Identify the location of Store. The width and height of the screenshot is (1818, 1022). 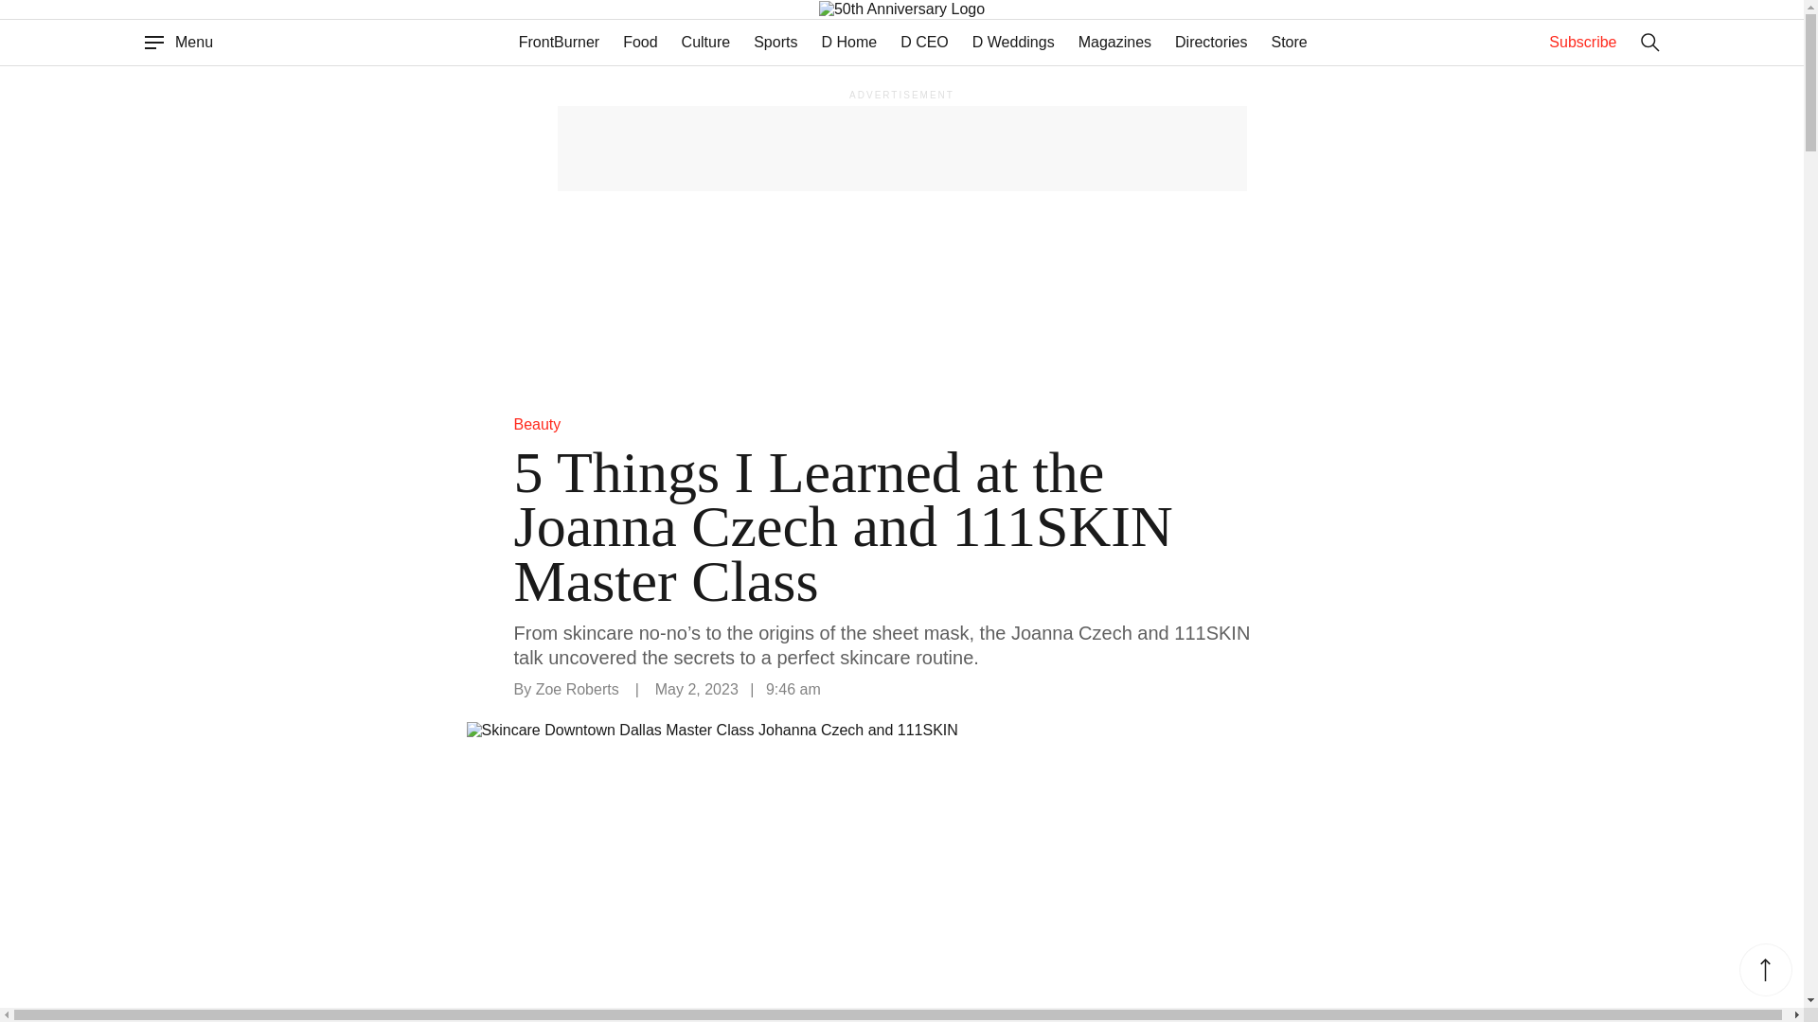
(1289, 42).